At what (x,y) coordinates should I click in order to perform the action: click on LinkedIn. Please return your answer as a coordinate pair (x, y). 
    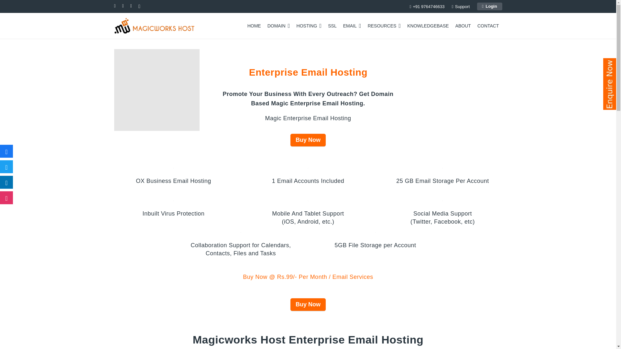
    Looking at the image, I should click on (6, 182).